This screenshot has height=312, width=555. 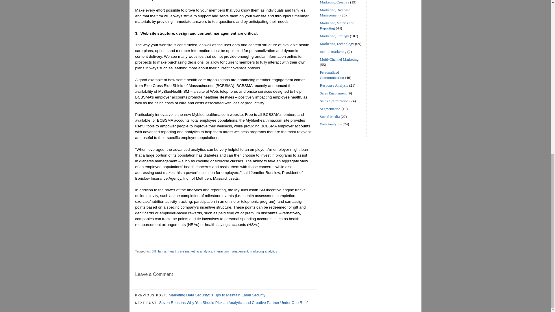 I want to click on Marketing Metrics and Reporting, so click(x=336, y=25).